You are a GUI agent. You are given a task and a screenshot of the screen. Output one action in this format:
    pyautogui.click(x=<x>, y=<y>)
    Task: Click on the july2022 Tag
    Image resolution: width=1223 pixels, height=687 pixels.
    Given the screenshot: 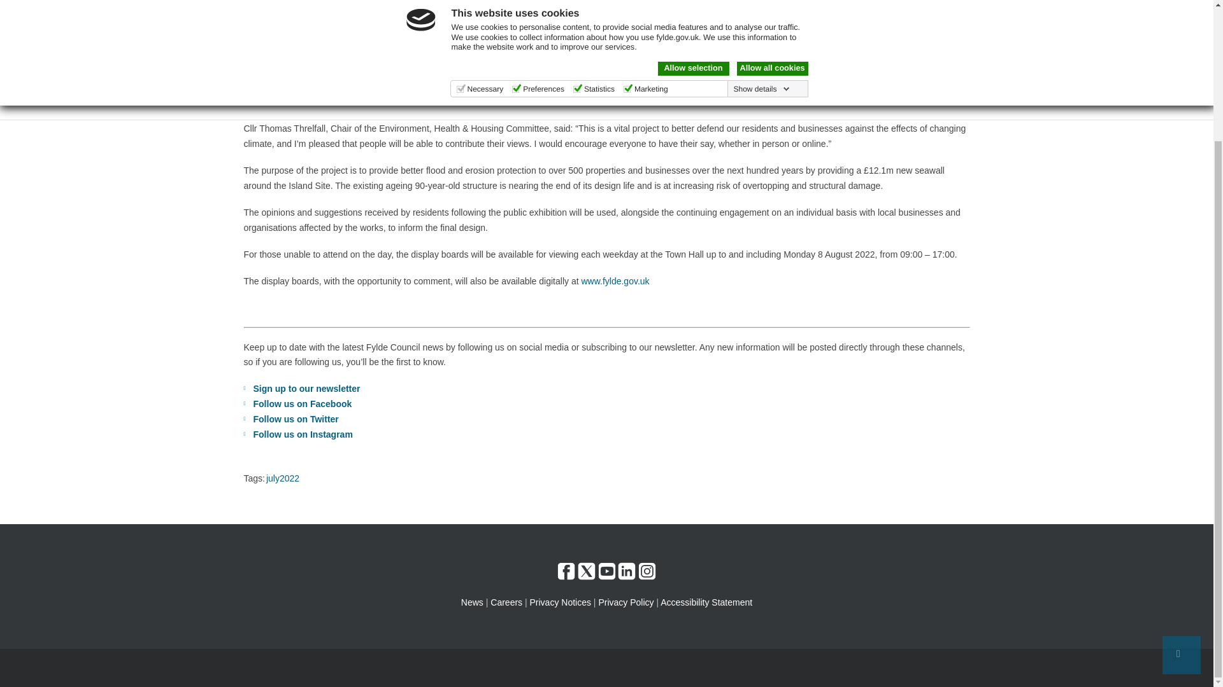 What is the action you would take?
    pyautogui.click(x=283, y=478)
    